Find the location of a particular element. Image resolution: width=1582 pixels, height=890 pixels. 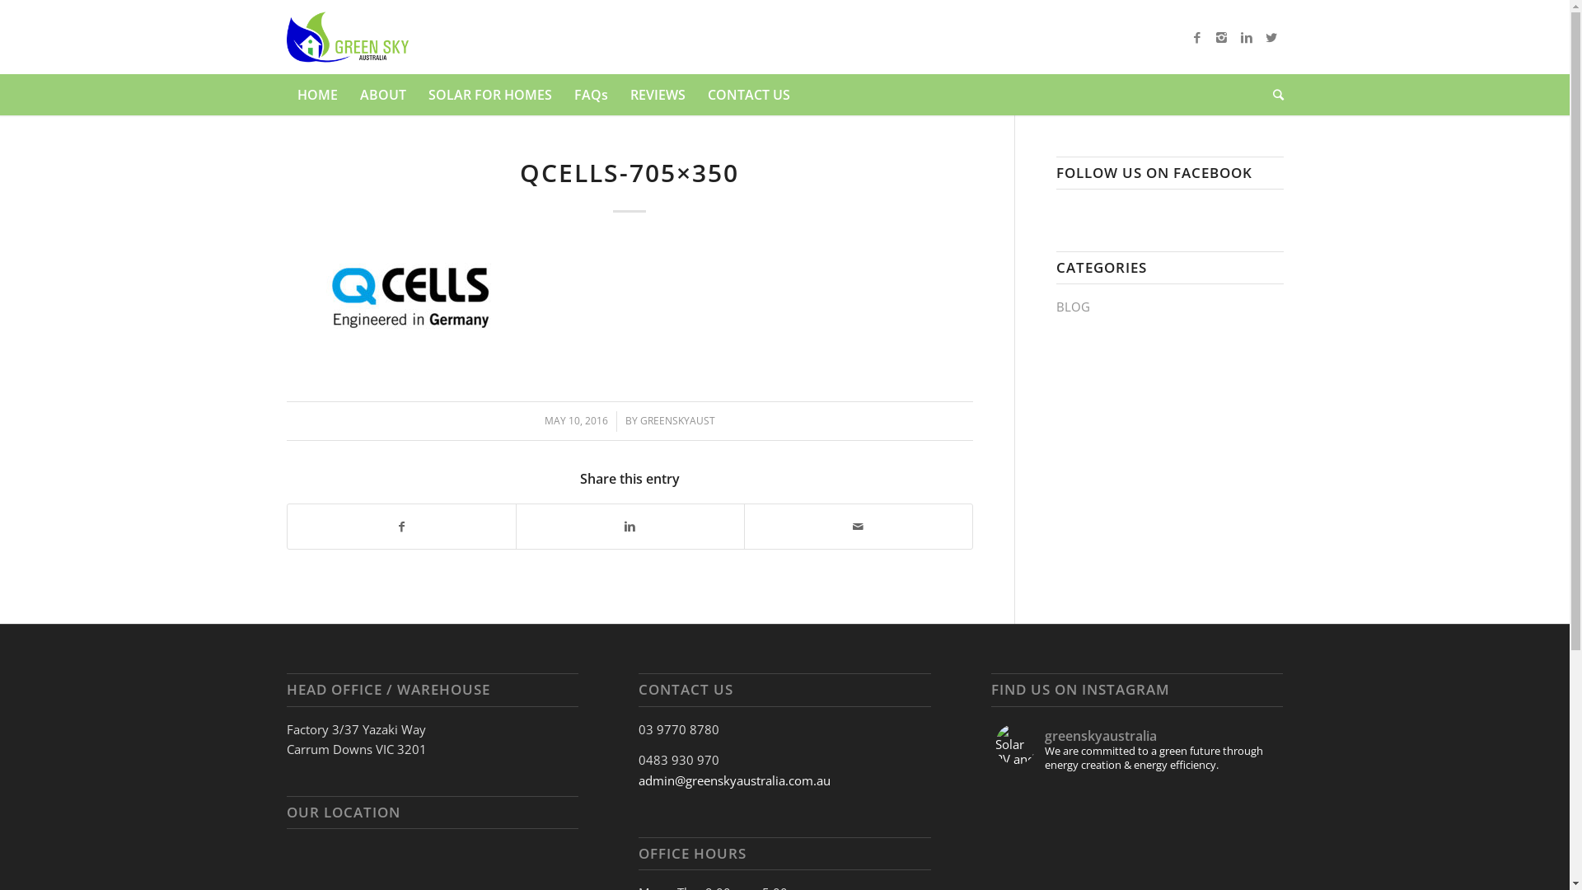

ABOUT is located at coordinates (381, 95).